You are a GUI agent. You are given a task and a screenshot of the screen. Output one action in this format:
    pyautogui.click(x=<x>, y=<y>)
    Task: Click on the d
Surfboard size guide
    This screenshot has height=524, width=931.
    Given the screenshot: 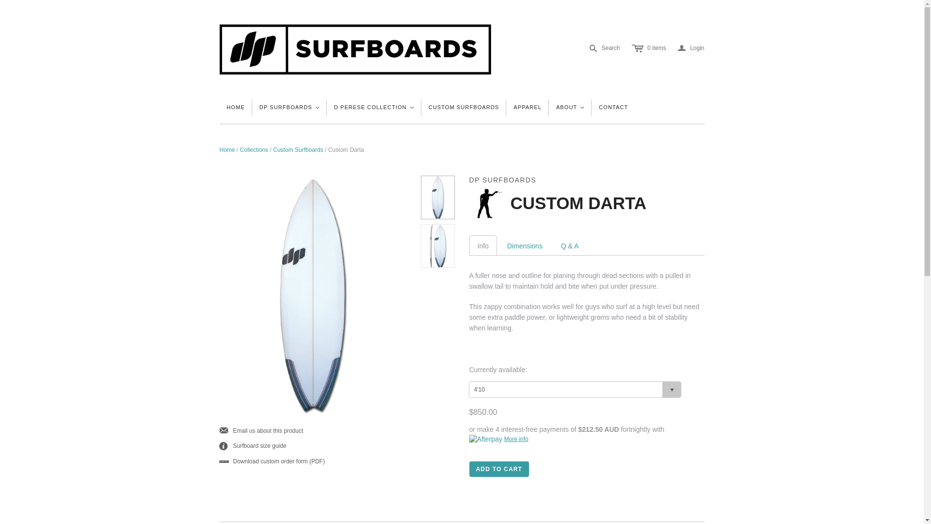 What is the action you would take?
    pyautogui.click(x=253, y=446)
    